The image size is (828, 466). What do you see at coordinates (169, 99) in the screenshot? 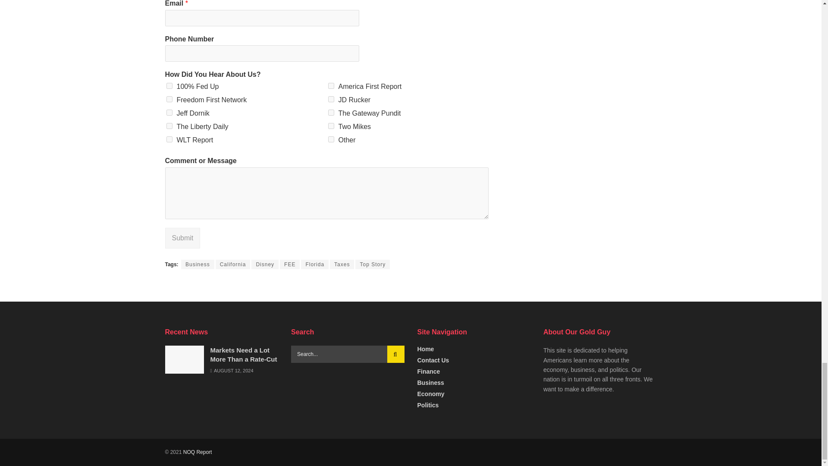
I see `Freedom First Network` at bounding box center [169, 99].